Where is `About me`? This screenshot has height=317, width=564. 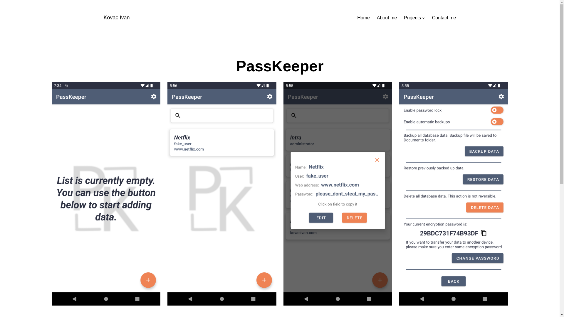 About me is located at coordinates (387, 18).